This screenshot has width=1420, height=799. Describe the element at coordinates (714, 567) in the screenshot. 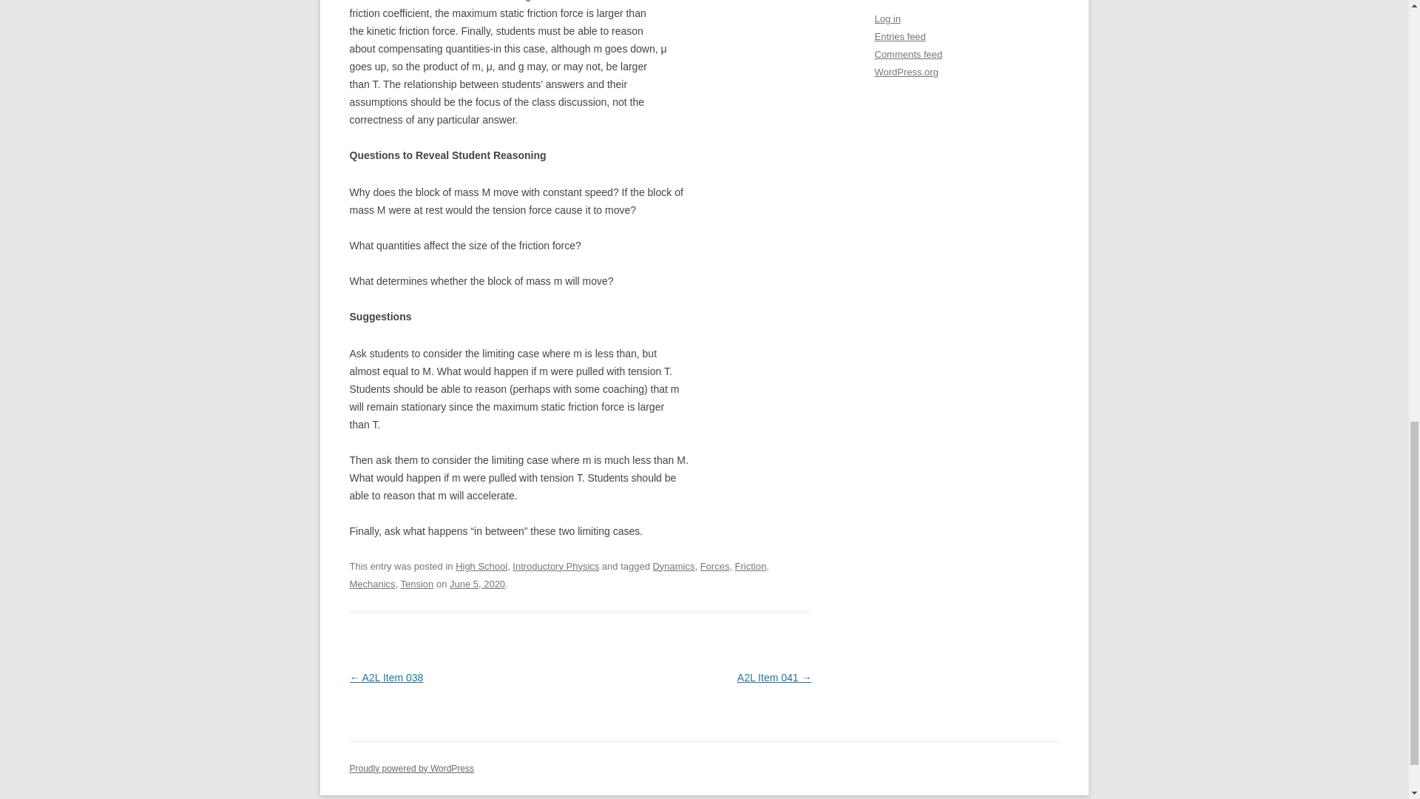

I see `Forces` at that location.